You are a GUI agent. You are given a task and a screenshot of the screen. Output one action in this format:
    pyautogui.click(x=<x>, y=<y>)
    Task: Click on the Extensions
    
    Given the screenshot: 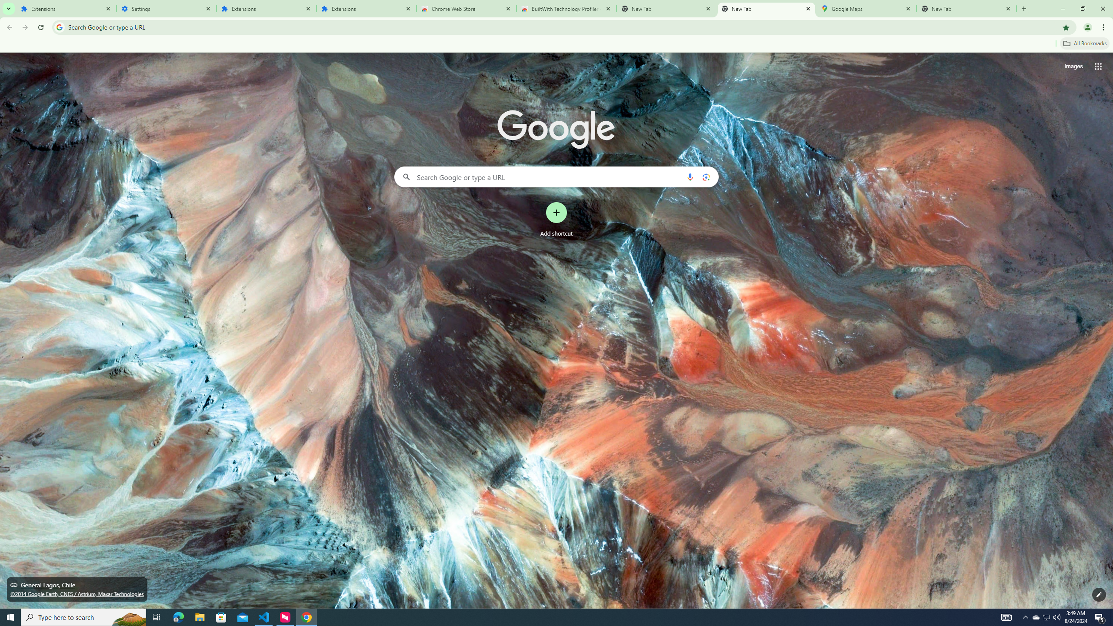 What is the action you would take?
    pyautogui.click(x=66, y=9)
    